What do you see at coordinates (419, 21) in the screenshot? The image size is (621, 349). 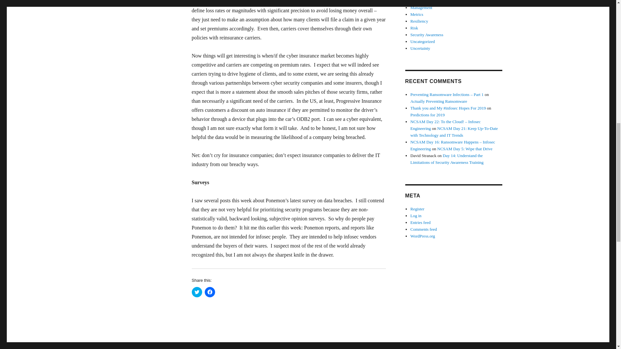 I see `Resiliency` at bounding box center [419, 21].